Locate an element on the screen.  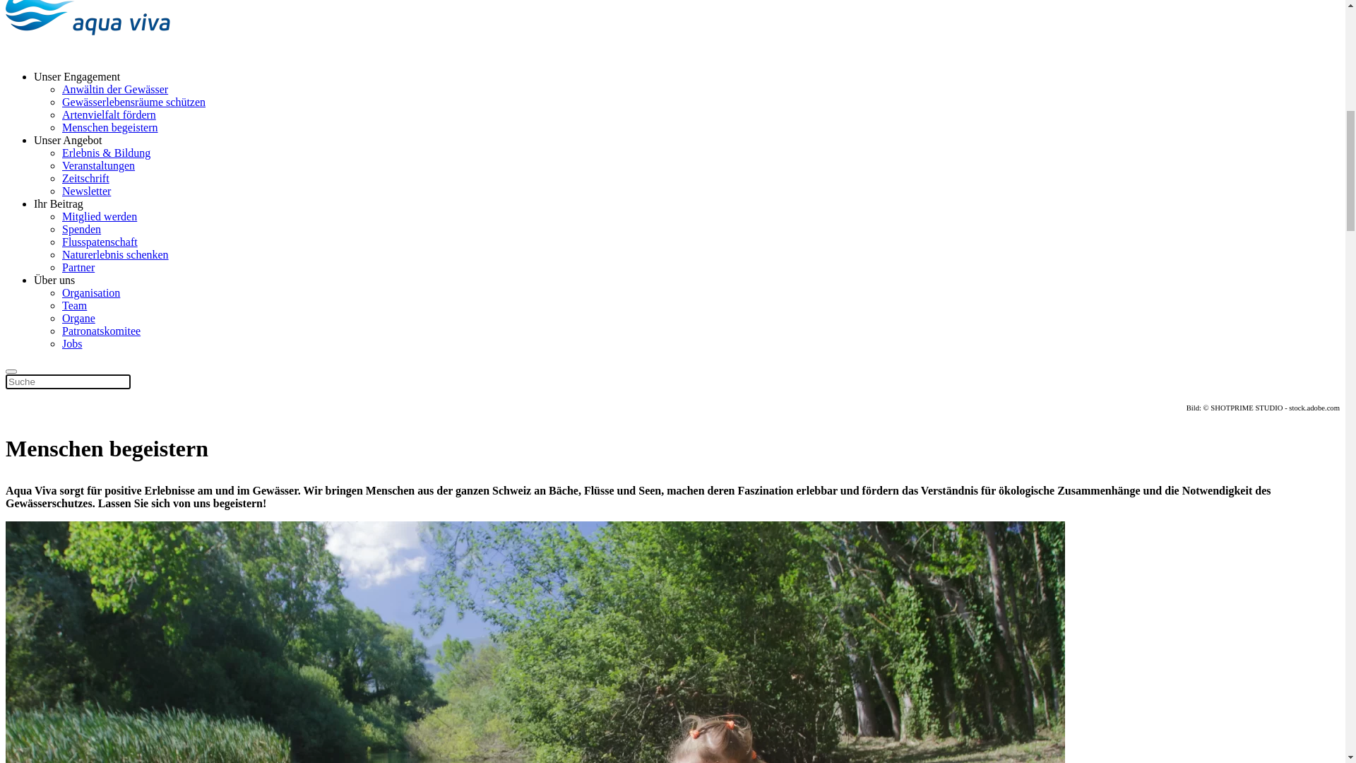
Organe is located at coordinates (79, 328).